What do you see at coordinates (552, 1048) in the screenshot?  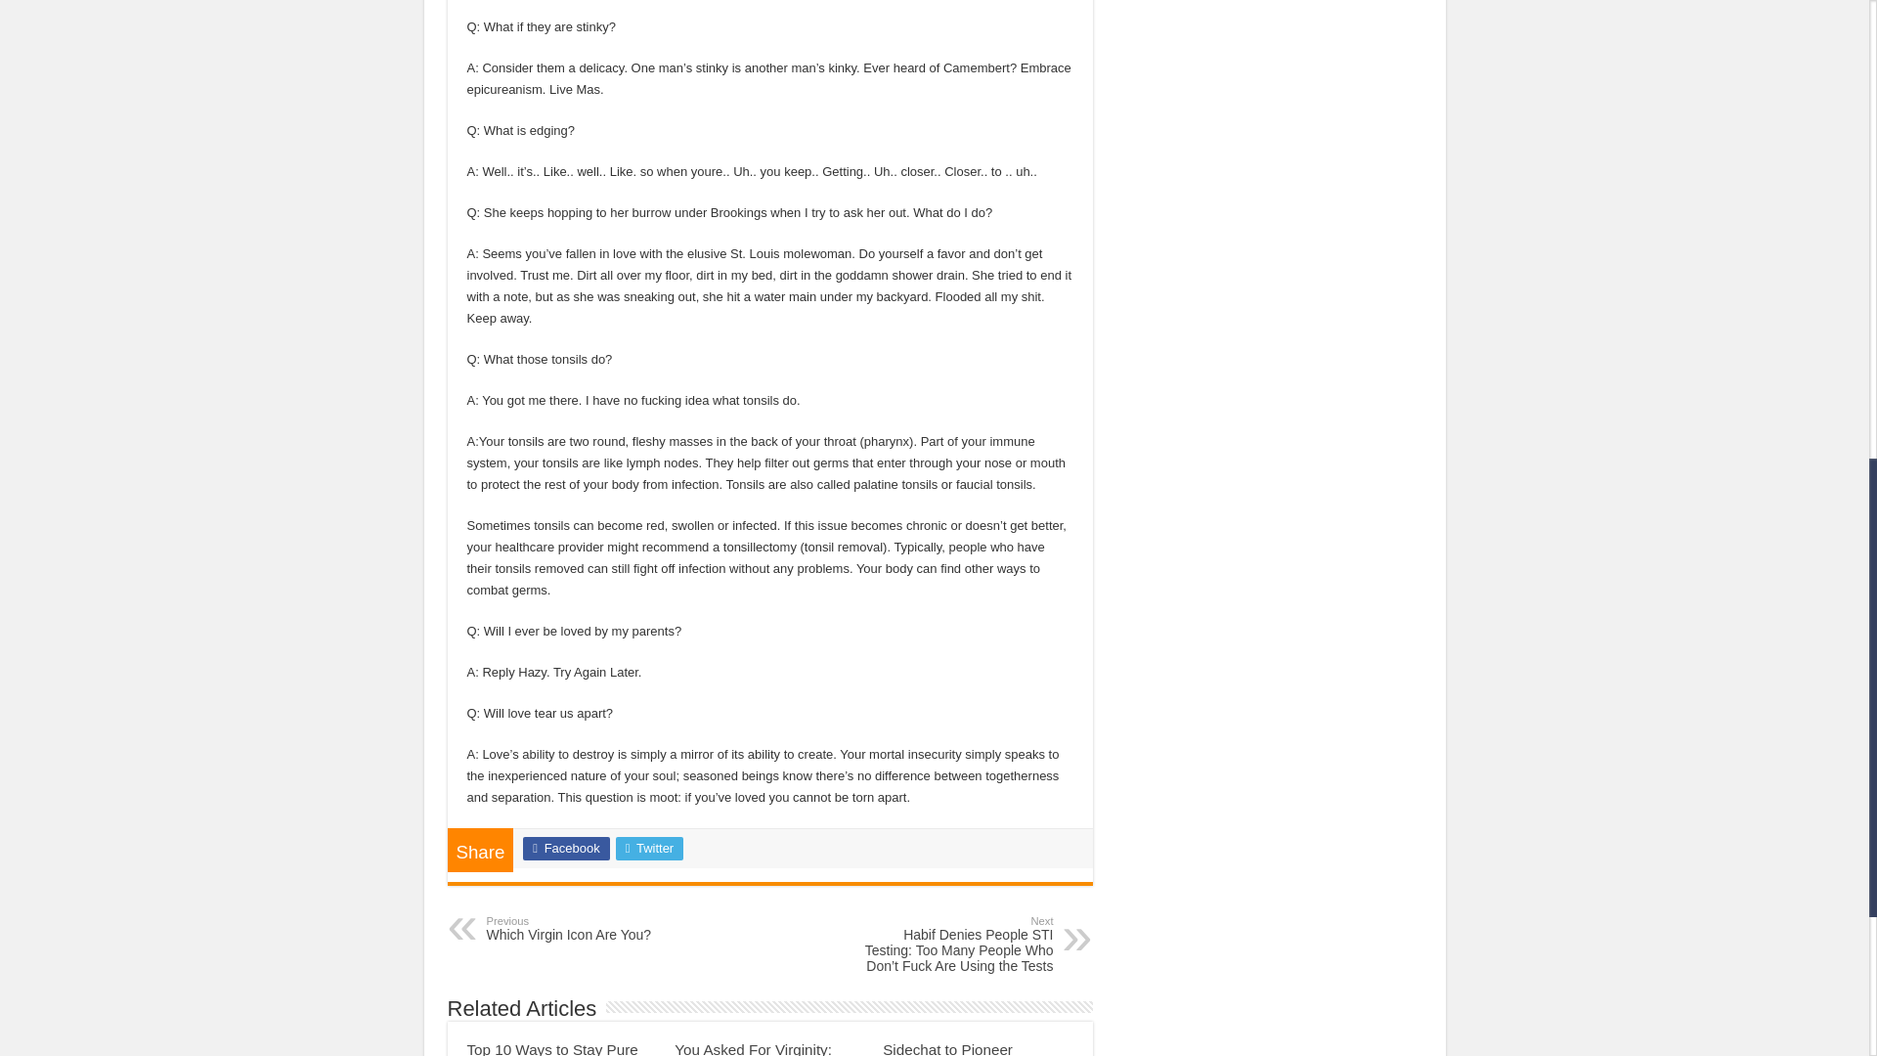 I see `Top 10 Ways to Stay Pure While Being Tempted` at bounding box center [552, 1048].